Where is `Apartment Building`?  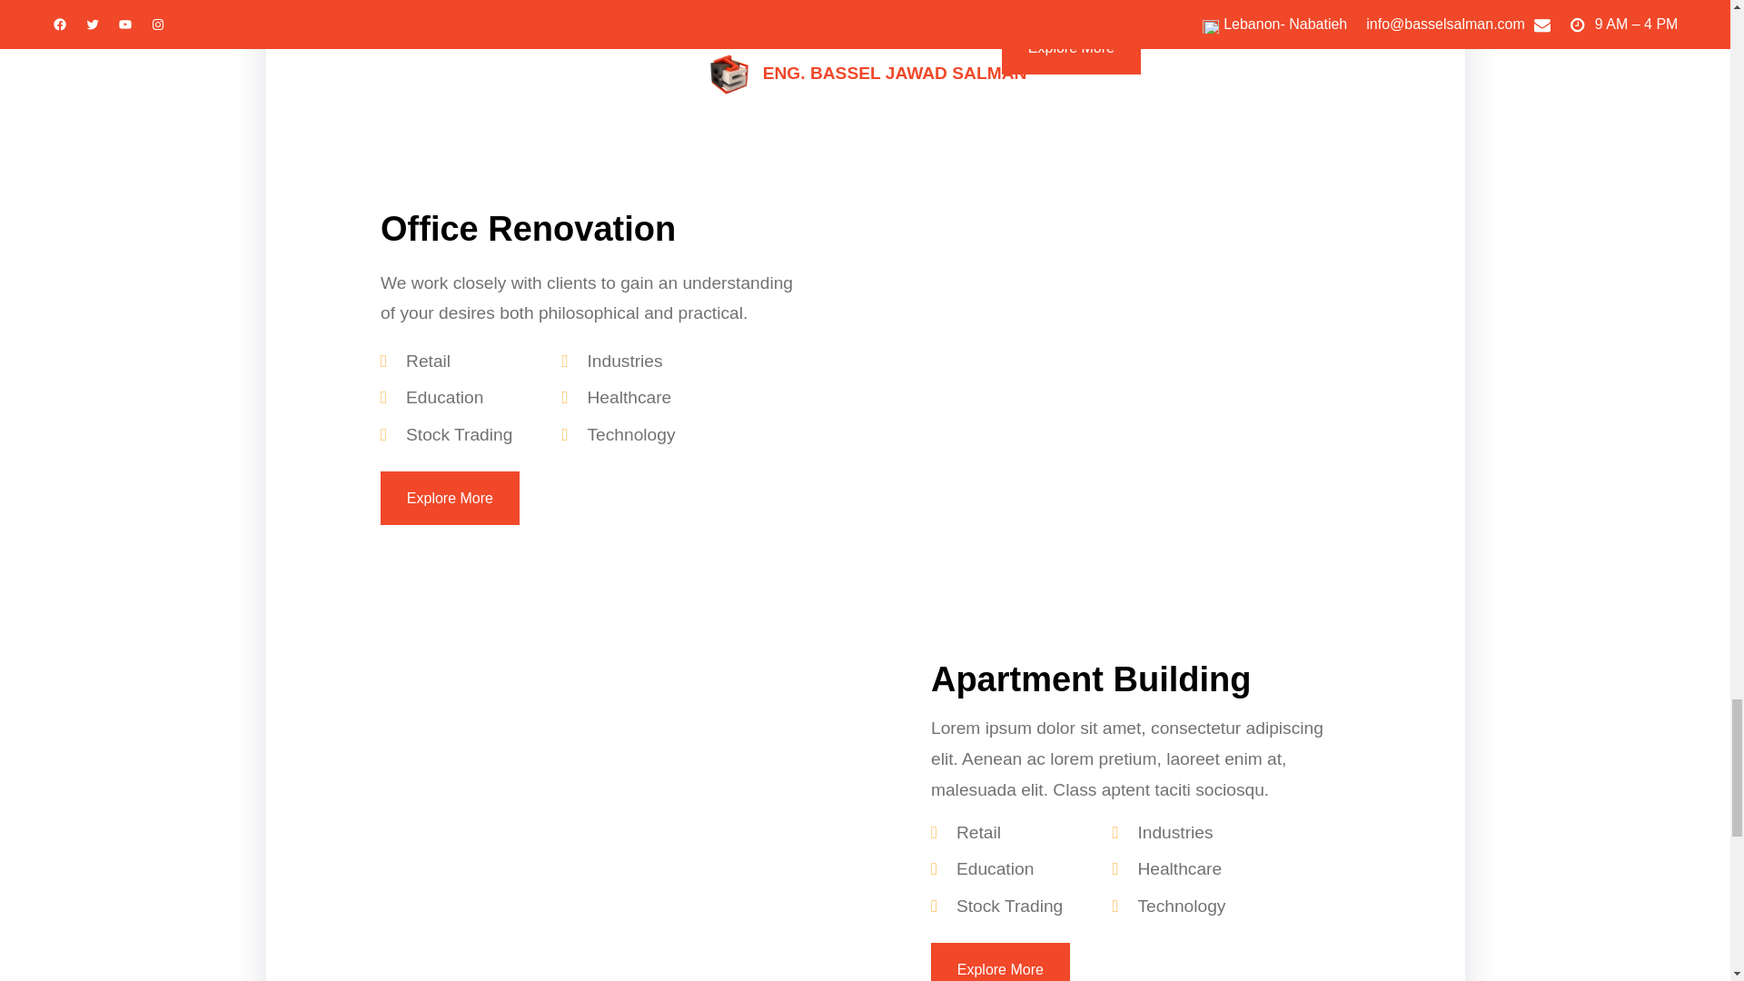 Apartment Building is located at coordinates (1092, 681).